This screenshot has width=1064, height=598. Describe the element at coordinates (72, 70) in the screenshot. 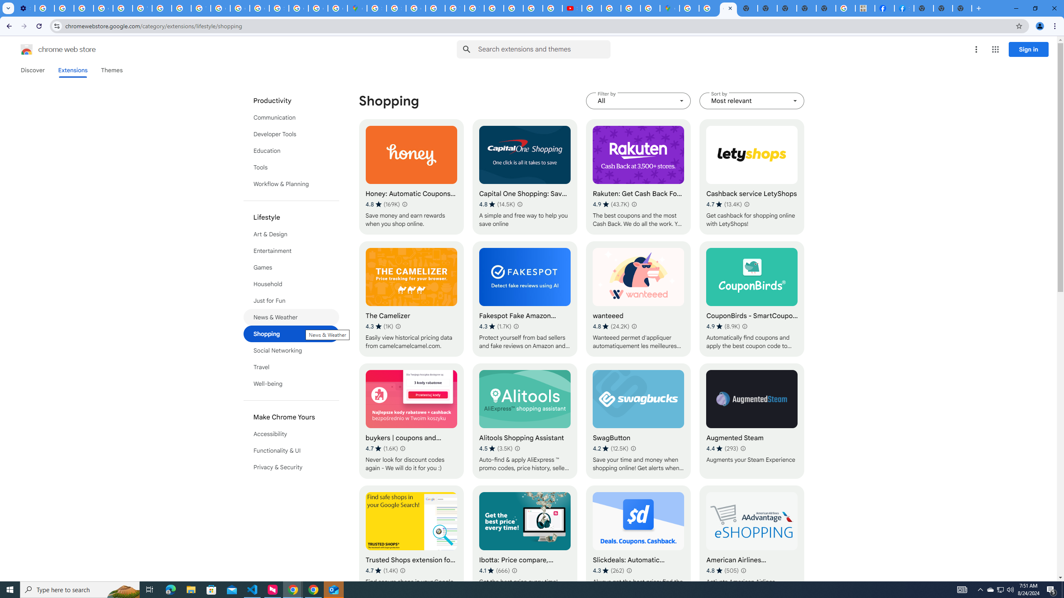

I see `Extensions` at that location.